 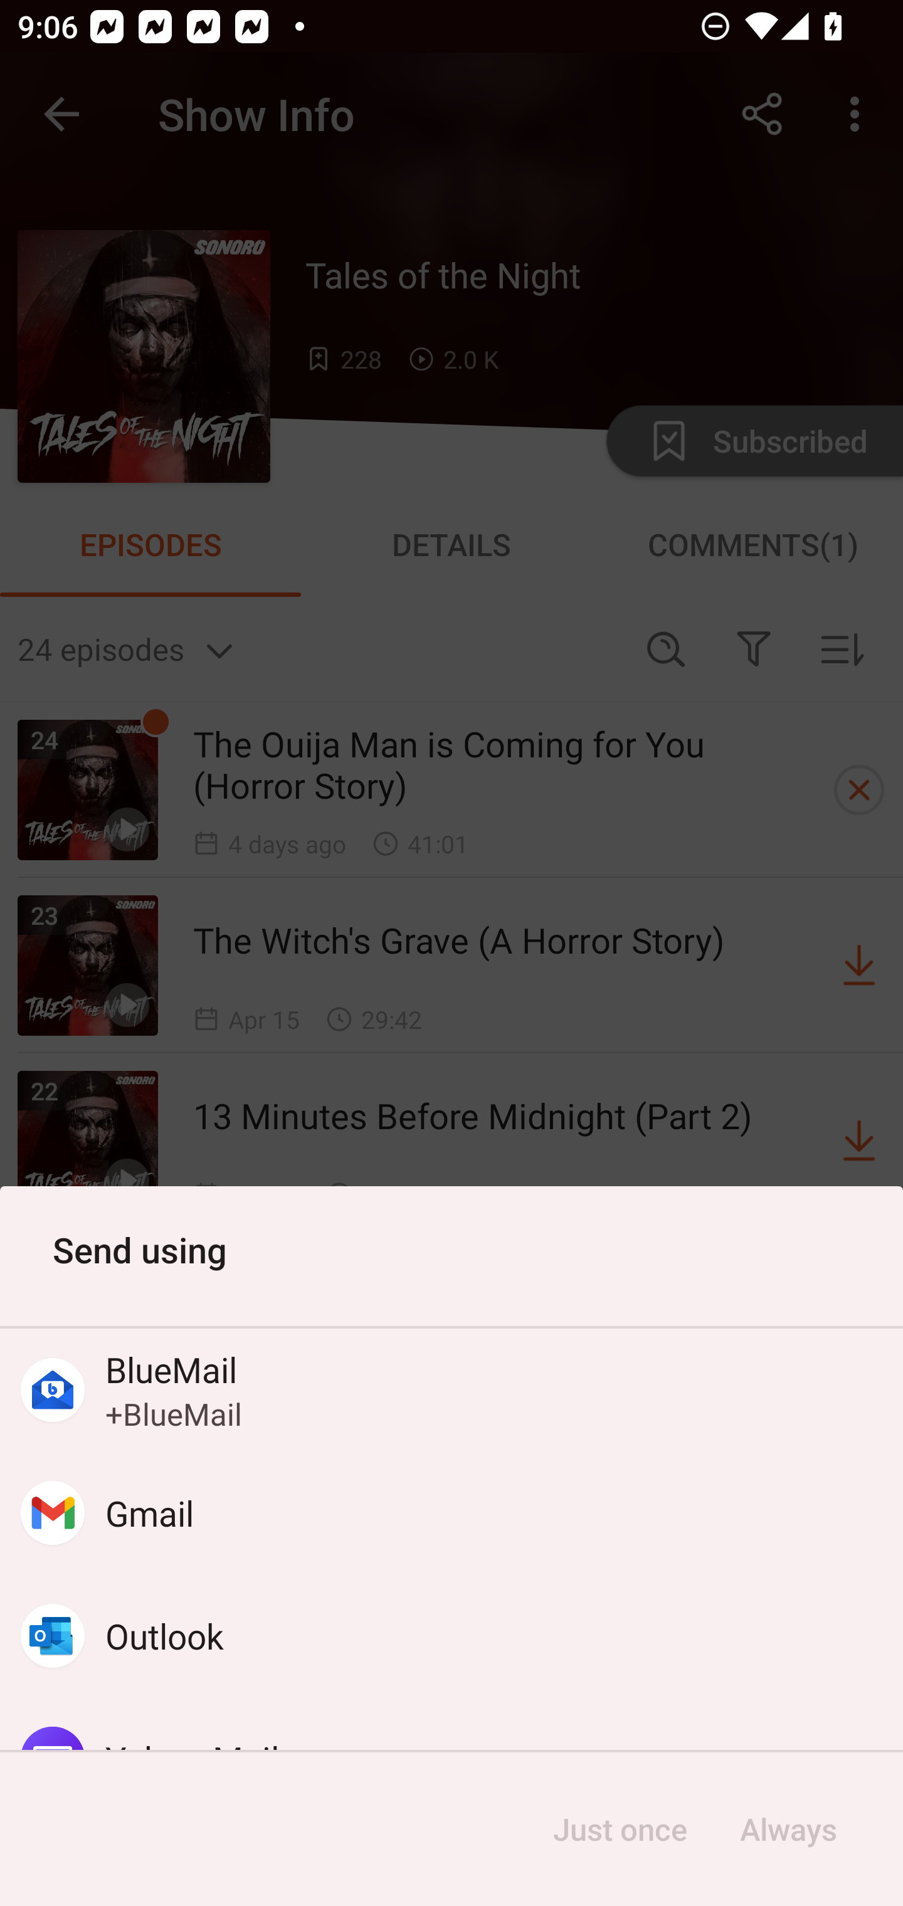 What do you see at coordinates (451, 1635) in the screenshot?
I see `Outlook` at bounding box center [451, 1635].